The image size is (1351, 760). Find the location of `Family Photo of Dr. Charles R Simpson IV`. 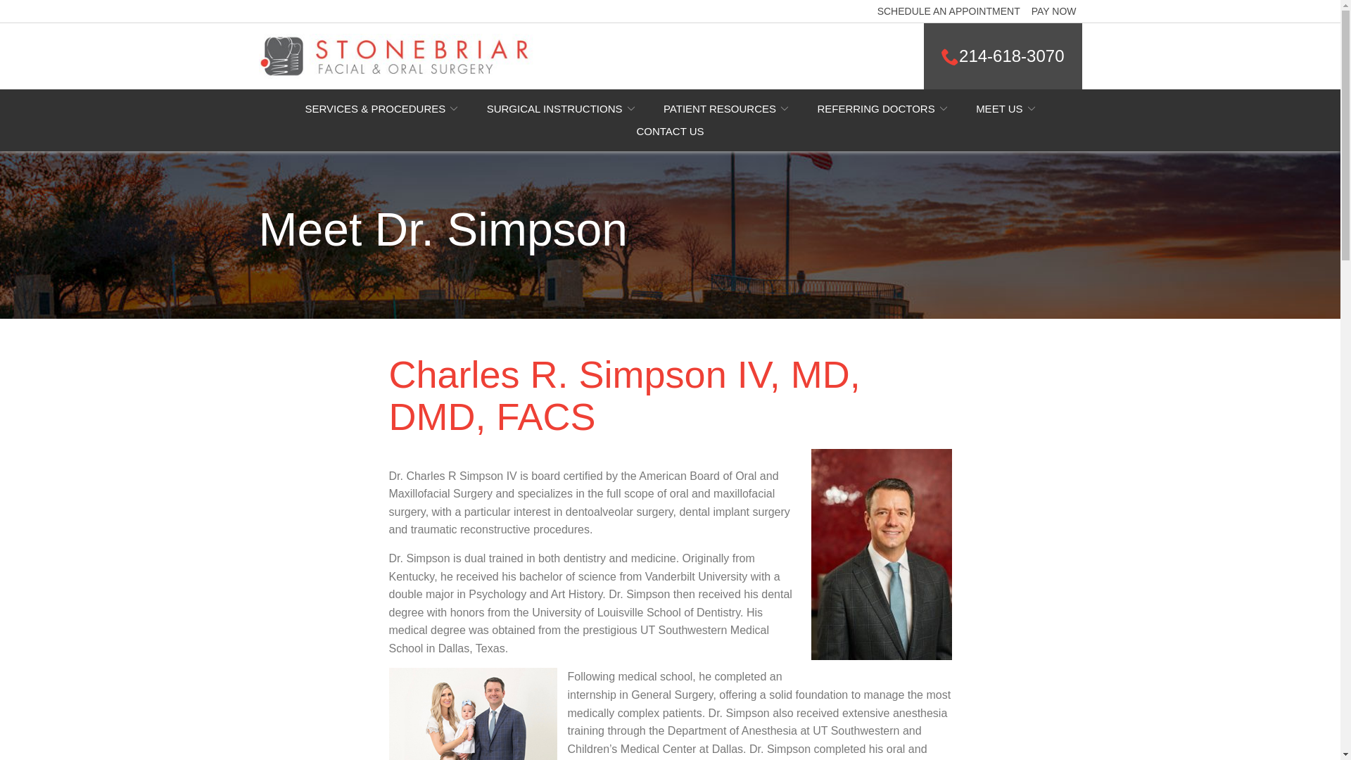

Family Photo of Dr. Charles R Simpson IV is located at coordinates (473, 714).